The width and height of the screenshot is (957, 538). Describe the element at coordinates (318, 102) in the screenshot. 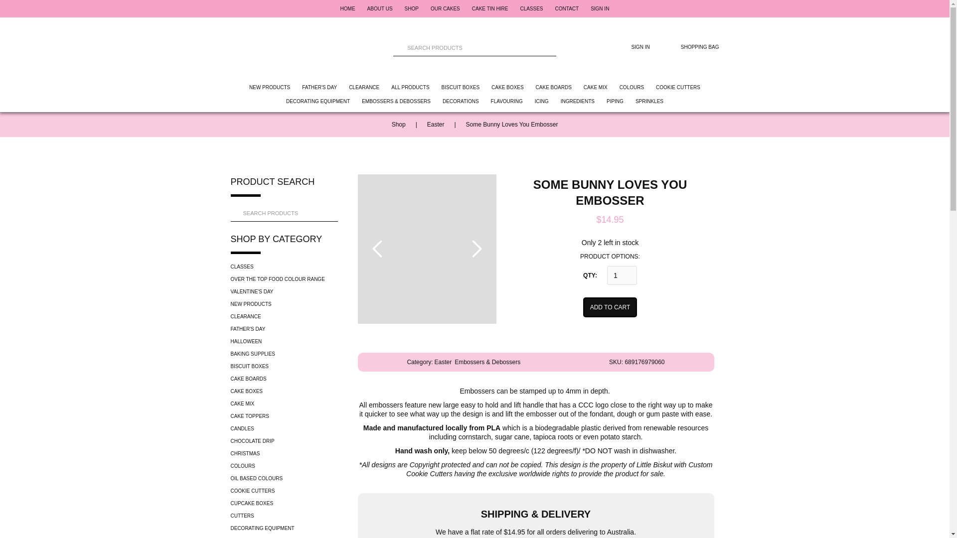

I see `DECORATING EQUIPMENT` at that location.